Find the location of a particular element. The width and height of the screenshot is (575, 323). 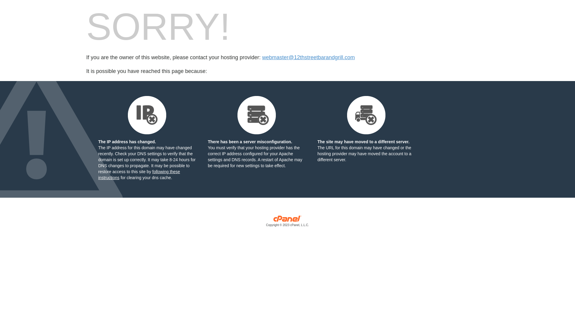

webmaster@12thstreetbarandgrill.com is located at coordinates (308, 57).